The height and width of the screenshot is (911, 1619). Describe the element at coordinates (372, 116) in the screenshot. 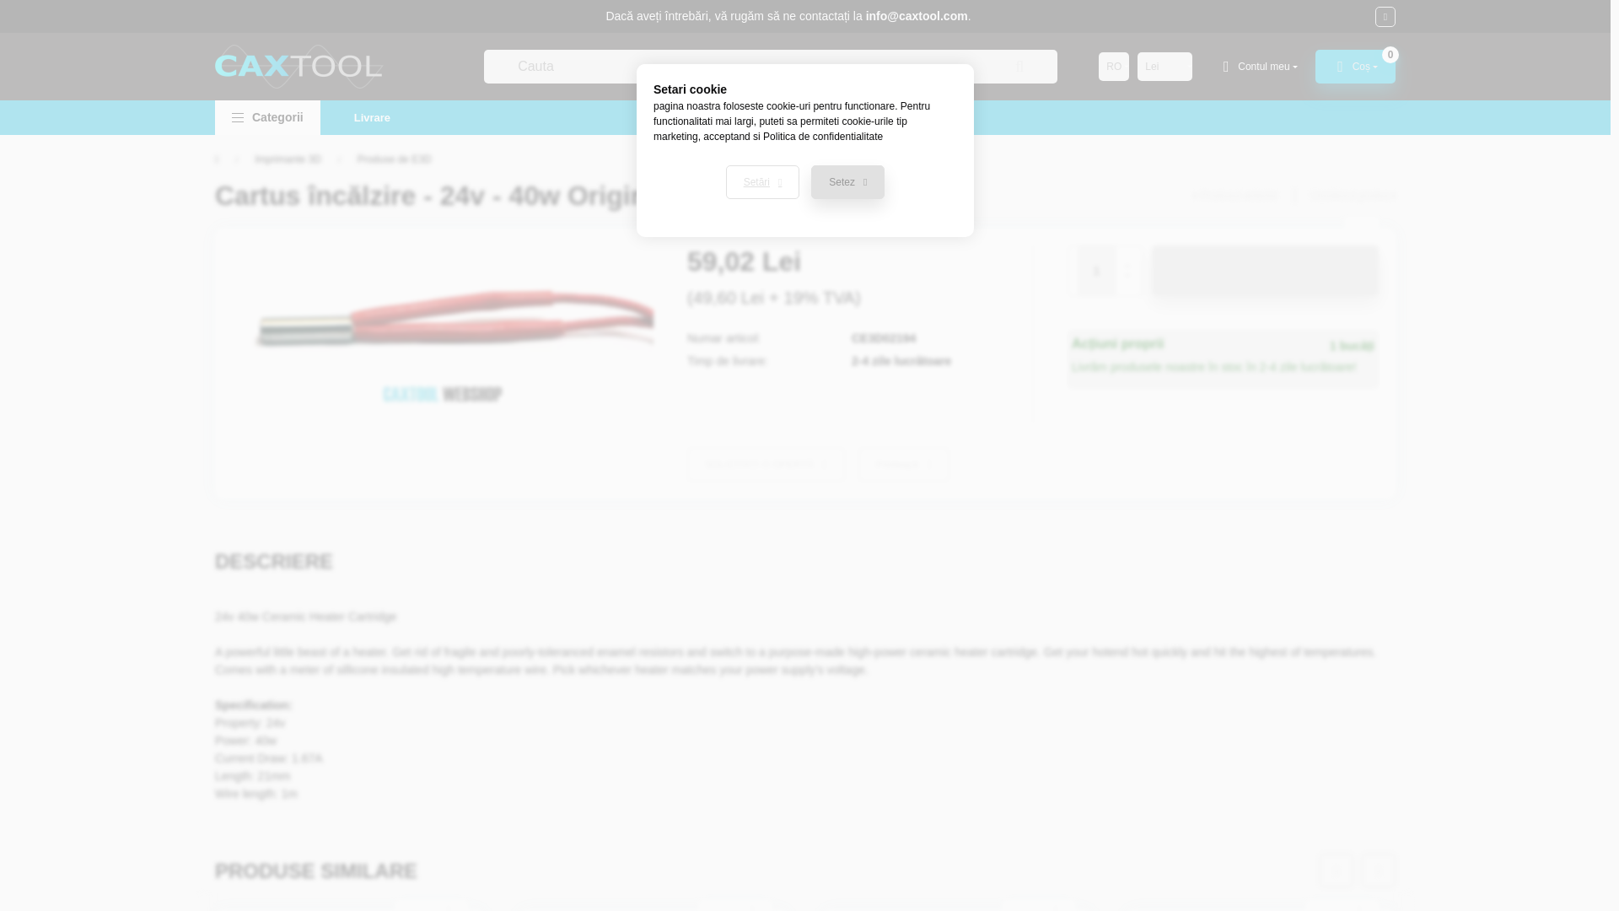

I see `Livrare` at that location.